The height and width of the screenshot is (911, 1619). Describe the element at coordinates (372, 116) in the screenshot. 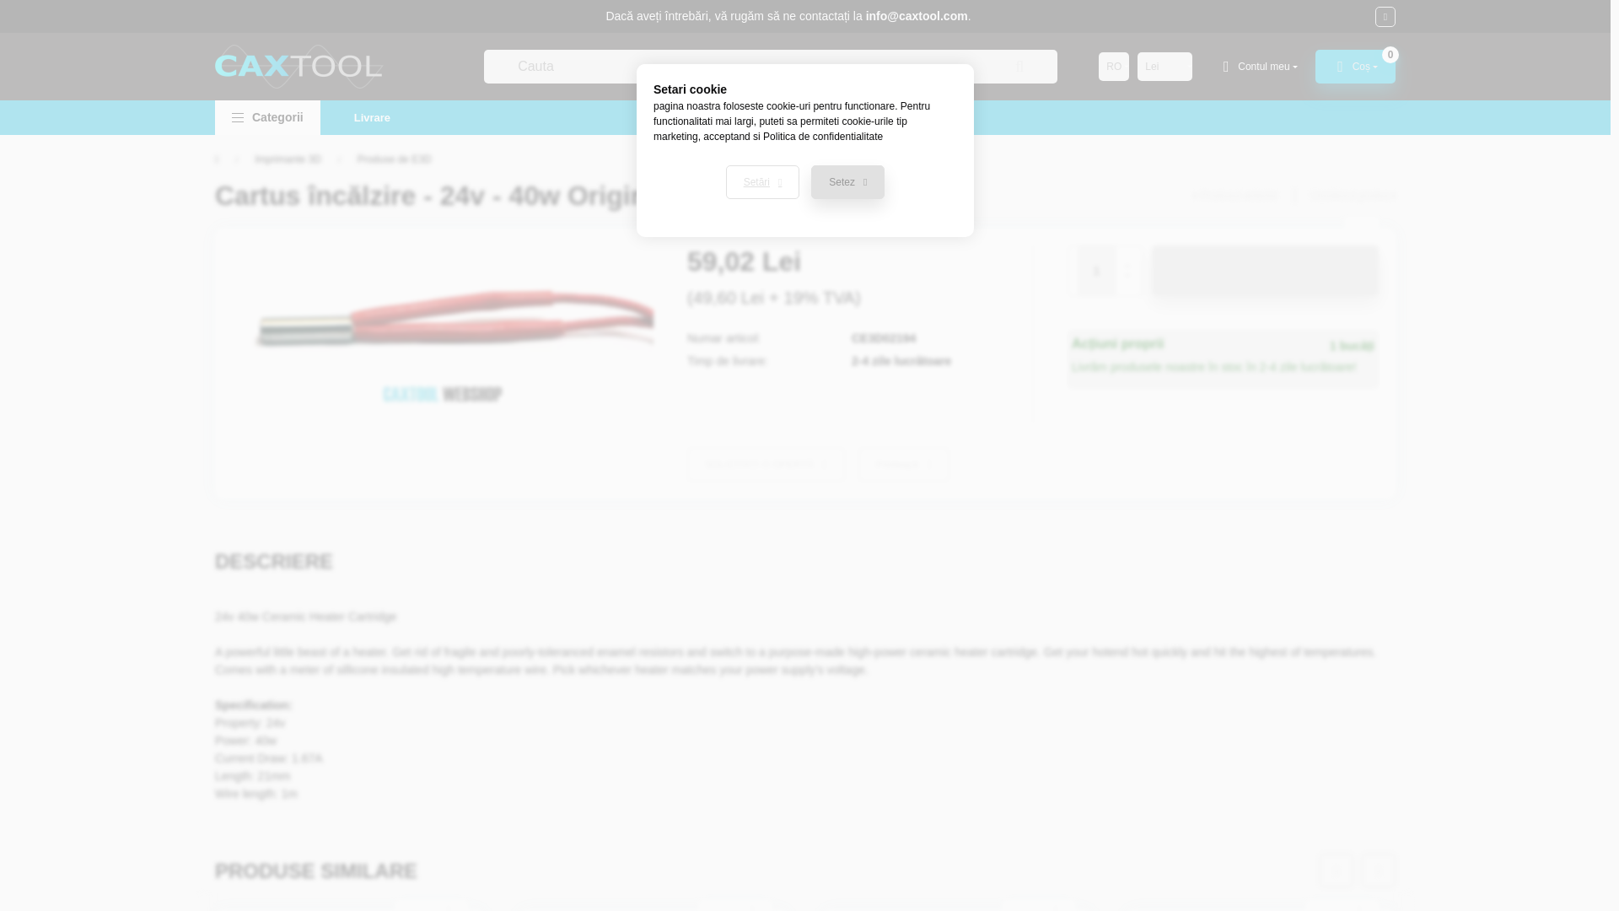

I see `Livrare` at that location.